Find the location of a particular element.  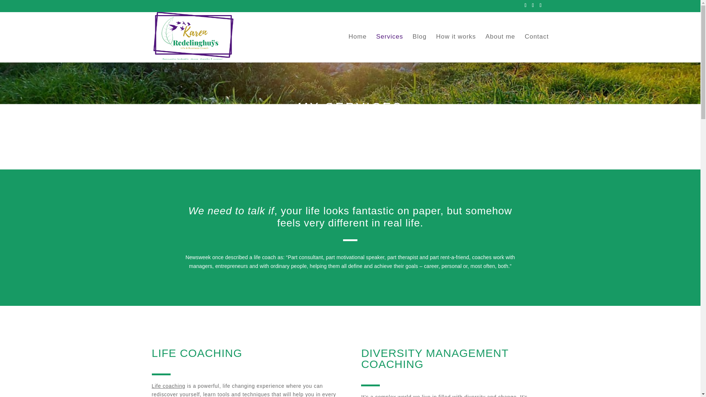

Services is located at coordinates (390, 48).